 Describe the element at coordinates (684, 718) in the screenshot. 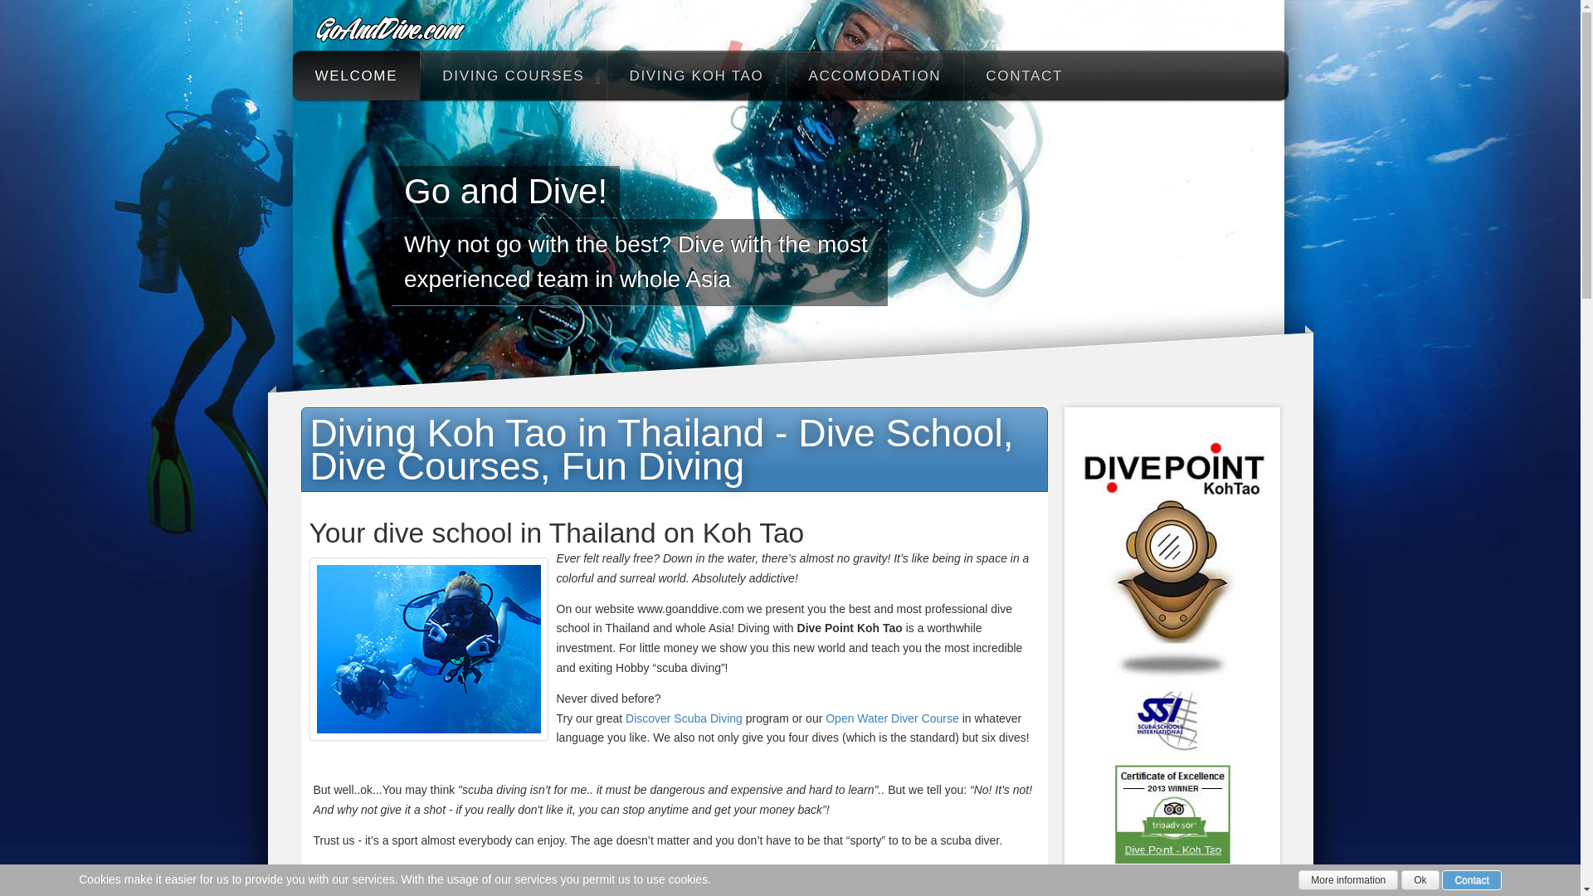

I see `Discover Scuba Diving` at that location.